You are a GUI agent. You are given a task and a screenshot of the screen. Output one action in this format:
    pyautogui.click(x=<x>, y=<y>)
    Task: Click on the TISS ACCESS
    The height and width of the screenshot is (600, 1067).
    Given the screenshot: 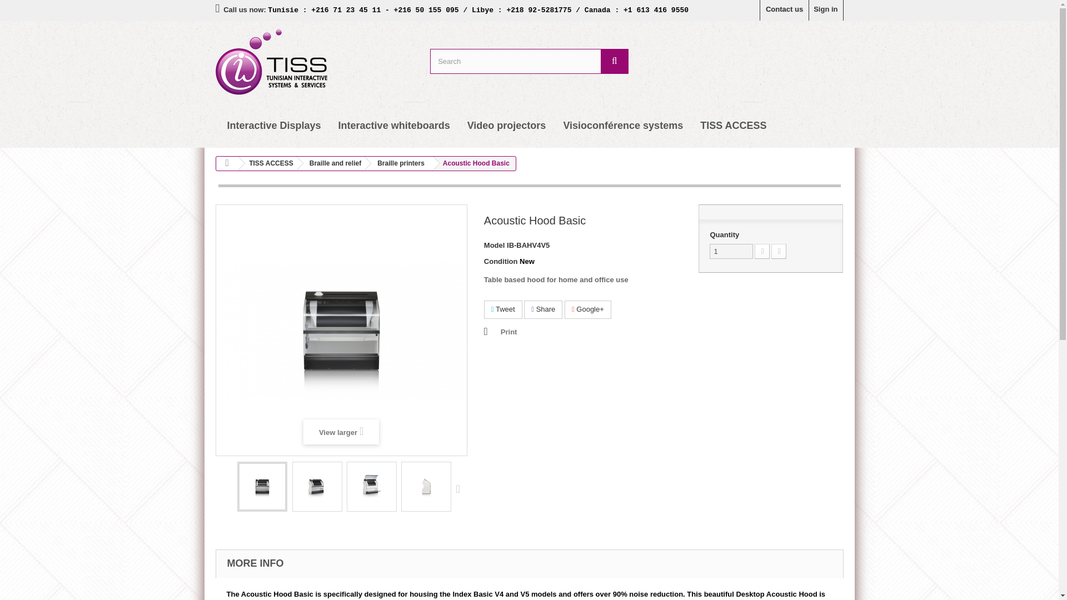 What is the action you would take?
    pyautogui.click(x=732, y=125)
    